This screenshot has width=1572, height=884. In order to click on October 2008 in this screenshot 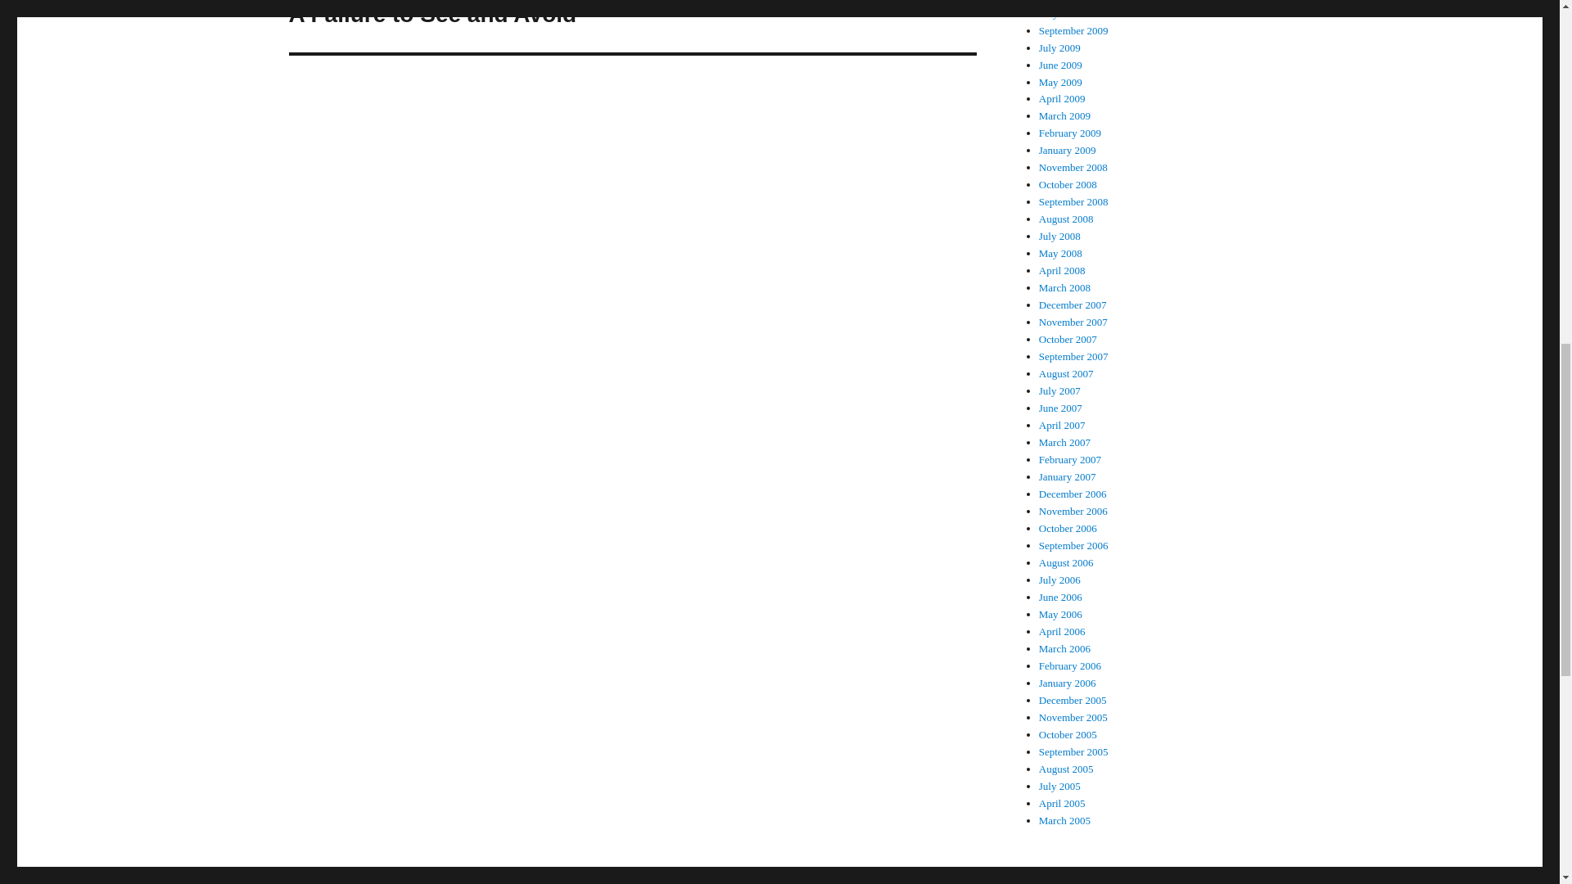, I will do `click(1068, 185)`.